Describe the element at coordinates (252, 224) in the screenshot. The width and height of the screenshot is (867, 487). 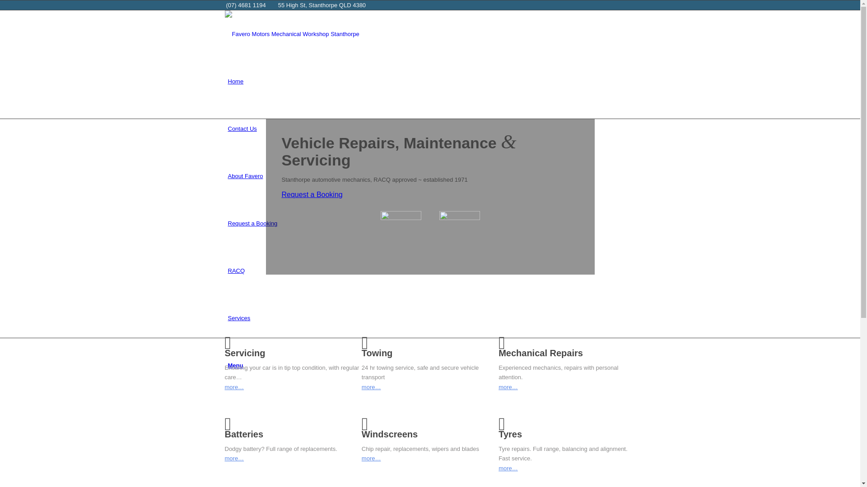
I see `Request a Booking` at that location.